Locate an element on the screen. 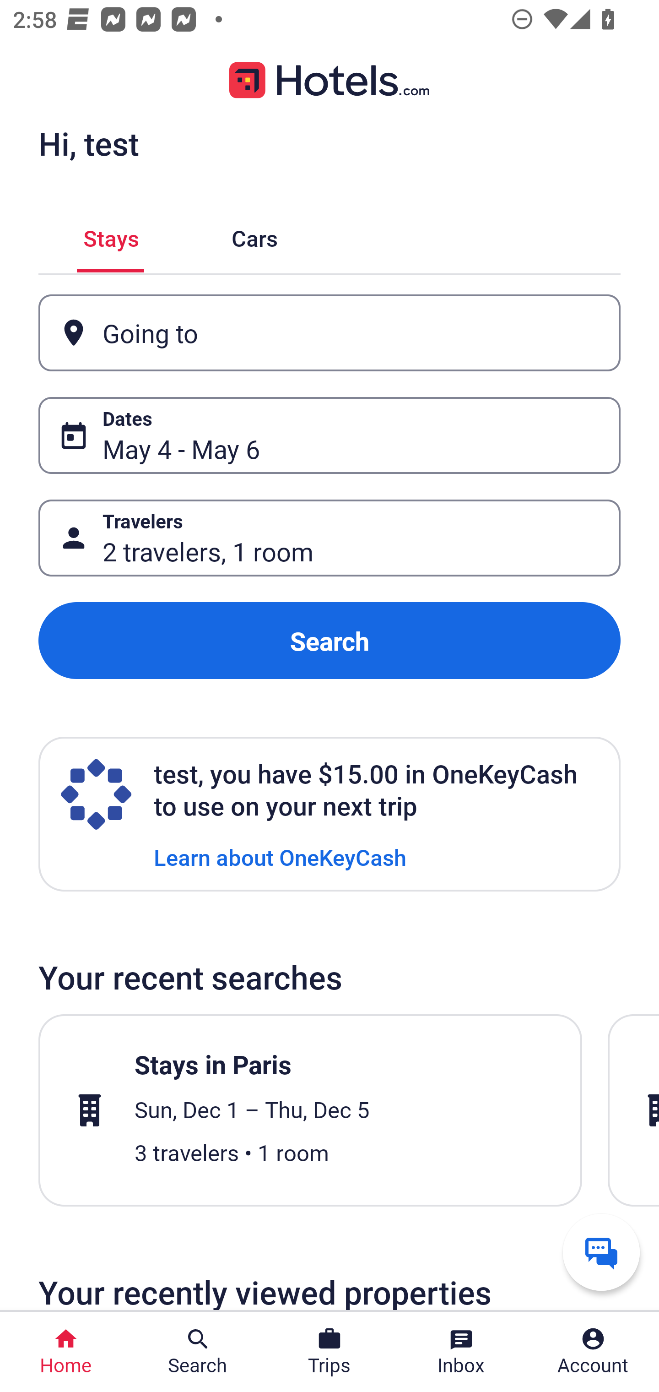 The image size is (659, 1392). Learn about OneKeyCash Learn about OneKeyCash Link is located at coordinates (280, 856).